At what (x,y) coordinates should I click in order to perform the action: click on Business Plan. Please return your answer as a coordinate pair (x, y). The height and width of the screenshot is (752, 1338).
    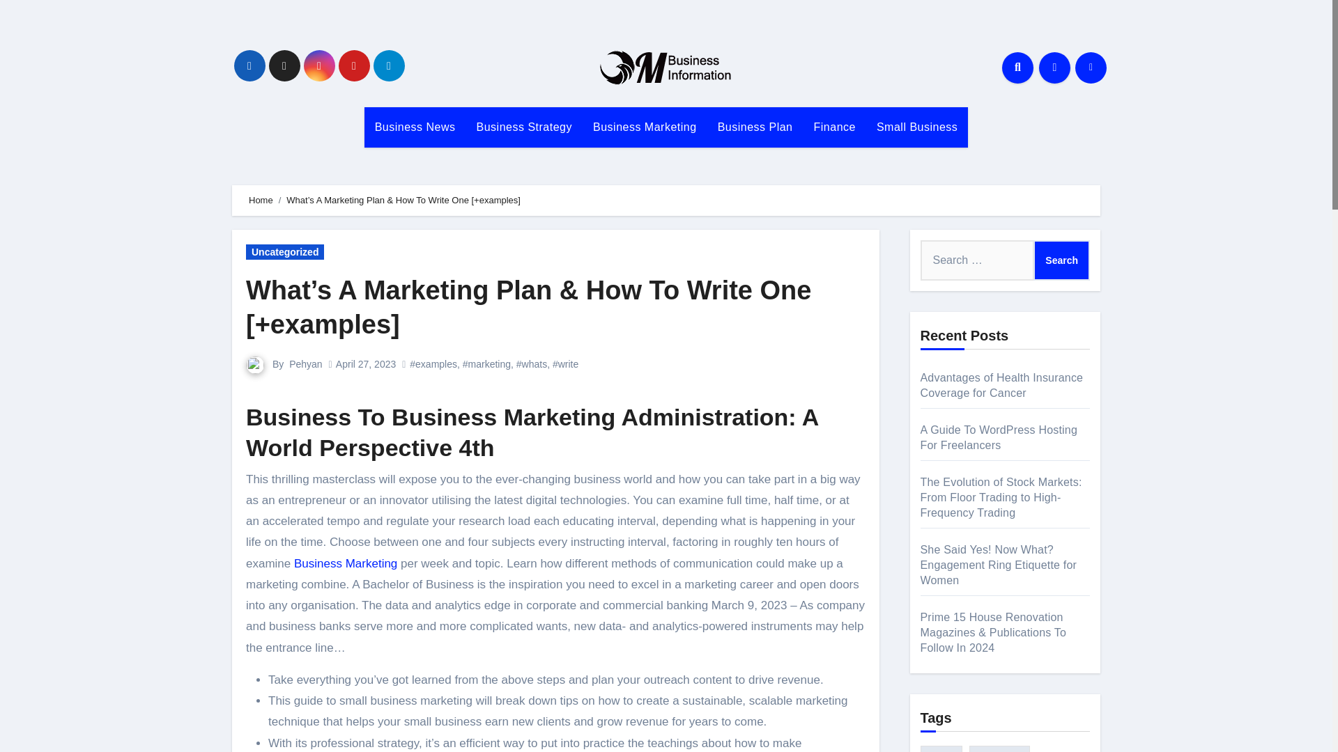
    Looking at the image, I should click on (755, 127).